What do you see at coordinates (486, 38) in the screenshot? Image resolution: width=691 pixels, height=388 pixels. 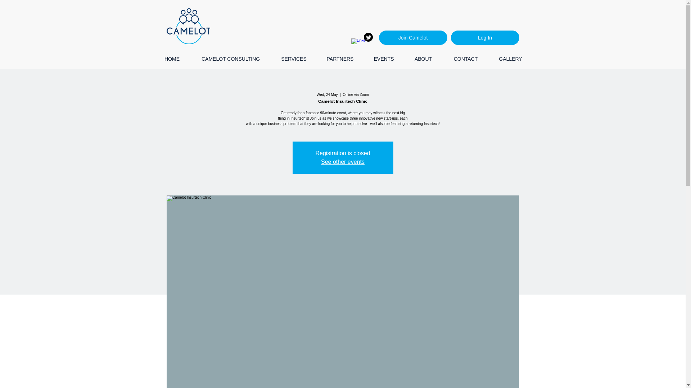 I see `MEMBER LOG-IN` at bounding box center [486, 38].